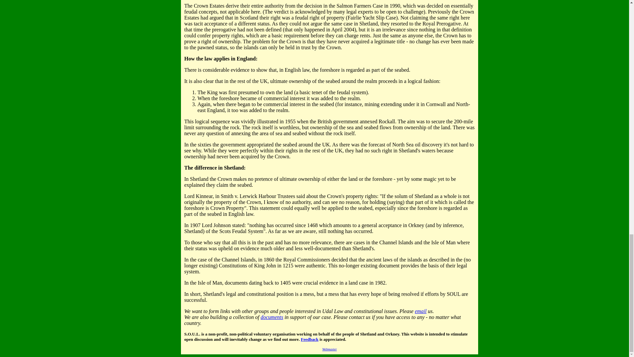 Image resolution: width=634 pixels, height=357 pixels. What do you see at coordinates (271, 317) in the screenshot?
I see `documents` at bounding box center [271, 317].